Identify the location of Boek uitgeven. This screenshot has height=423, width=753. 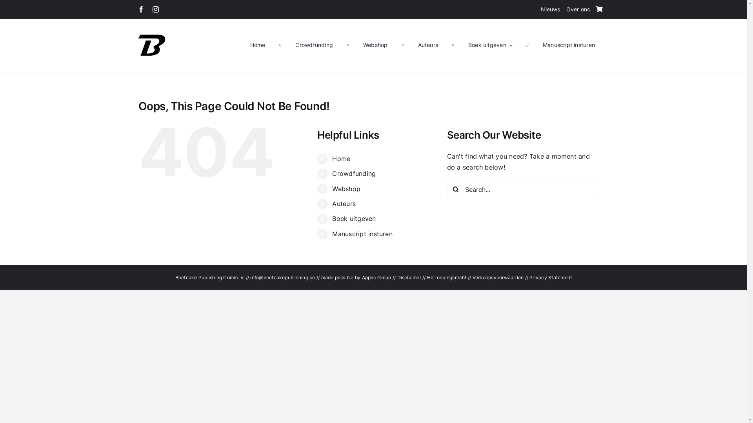
(354, 219).